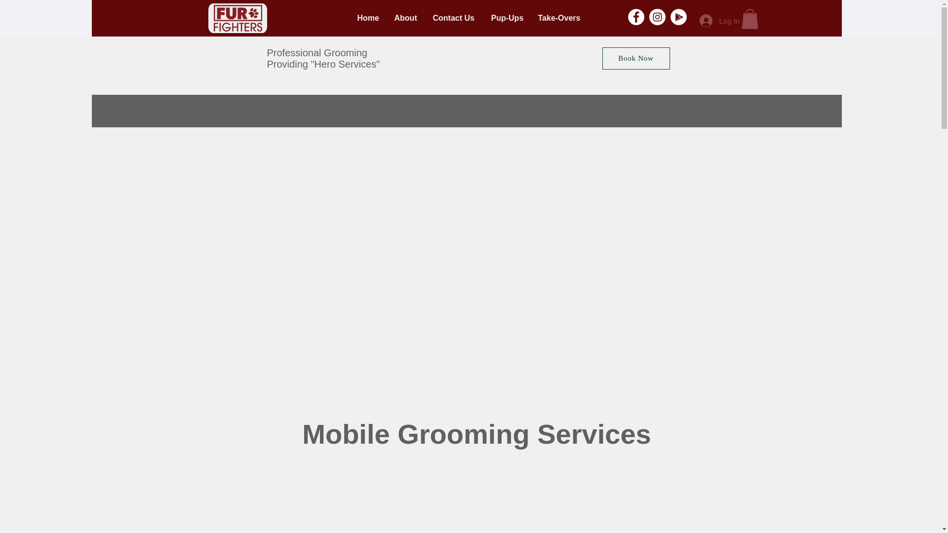 This screenshot has width=948, height=533. What do you see at coordinates (507, 18) in the screenshot?
I see `Pup-Ups` at bounding box center [507, 18].